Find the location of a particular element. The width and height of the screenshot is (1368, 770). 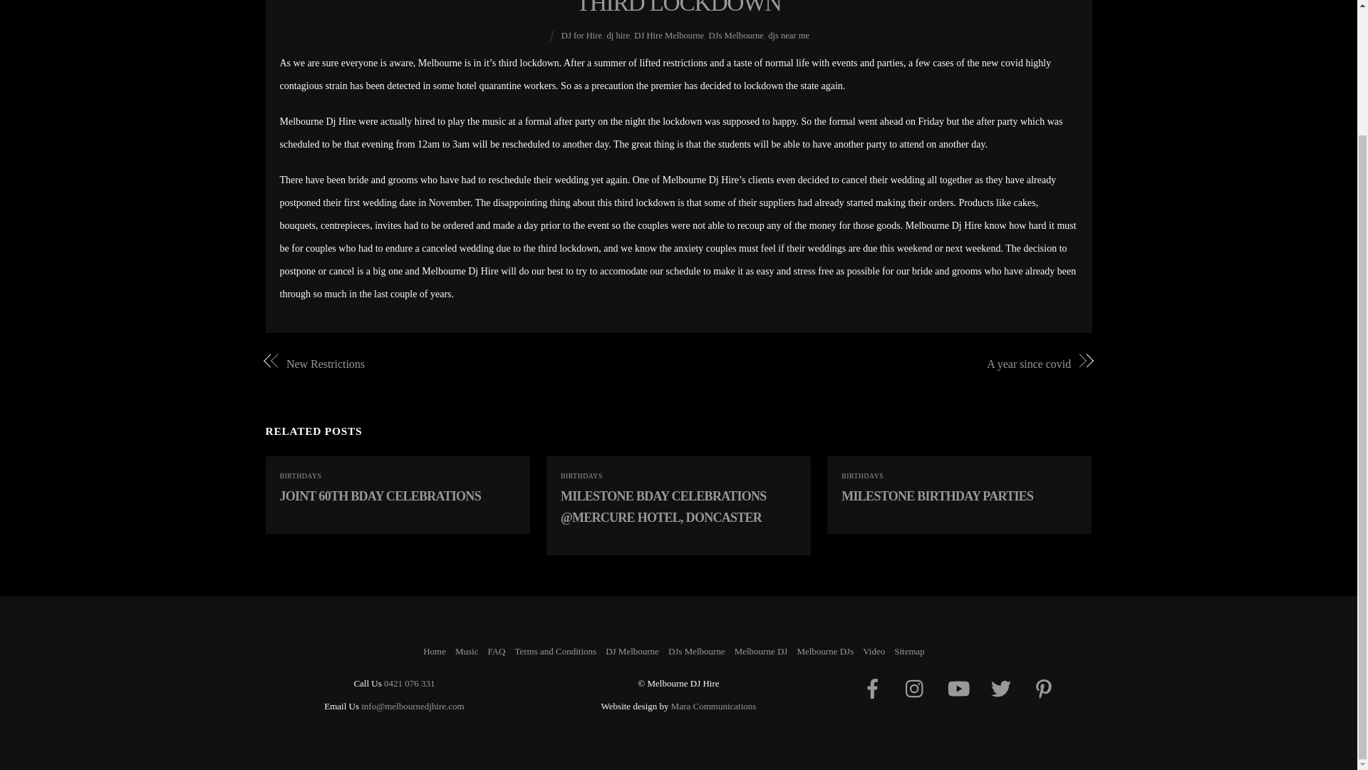

BIRTHDAYS is located at coordinates (581, 476).